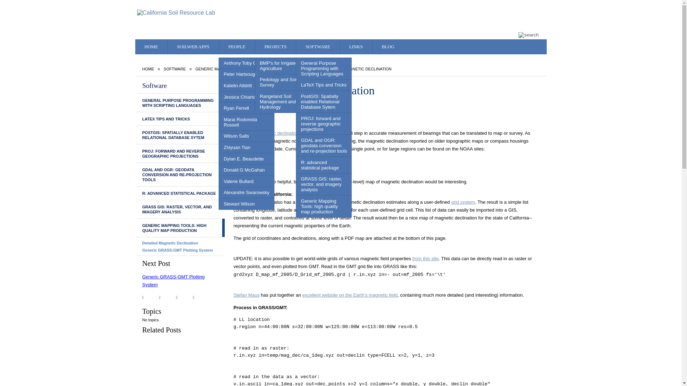 The width and height of the screenshot is (687, 386). What do you see at coordinates (246, 137) in the screenshot?
I see `Wilson Salls` at bounding box center [246, 137].